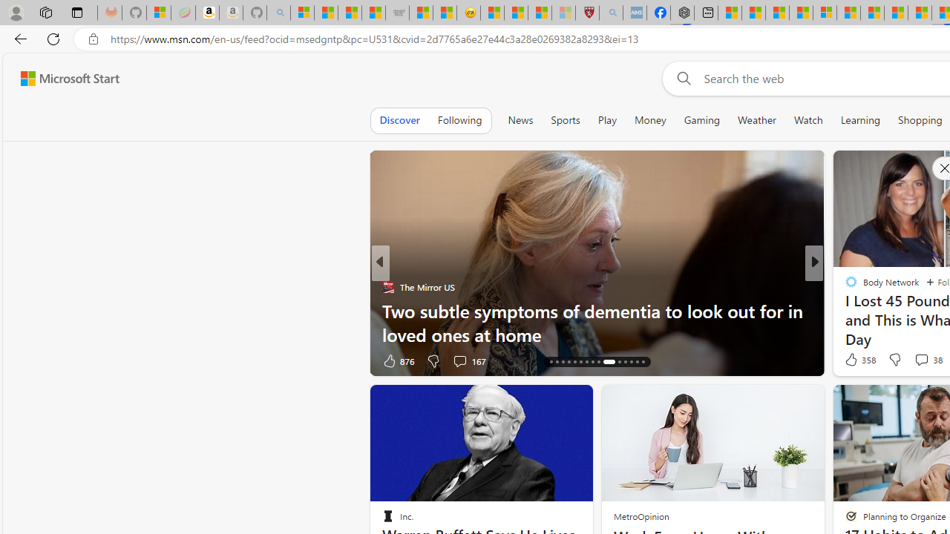 The width and height of the screenshot is (950, 534). I want to click on Ad Choice, so click(356, 360).